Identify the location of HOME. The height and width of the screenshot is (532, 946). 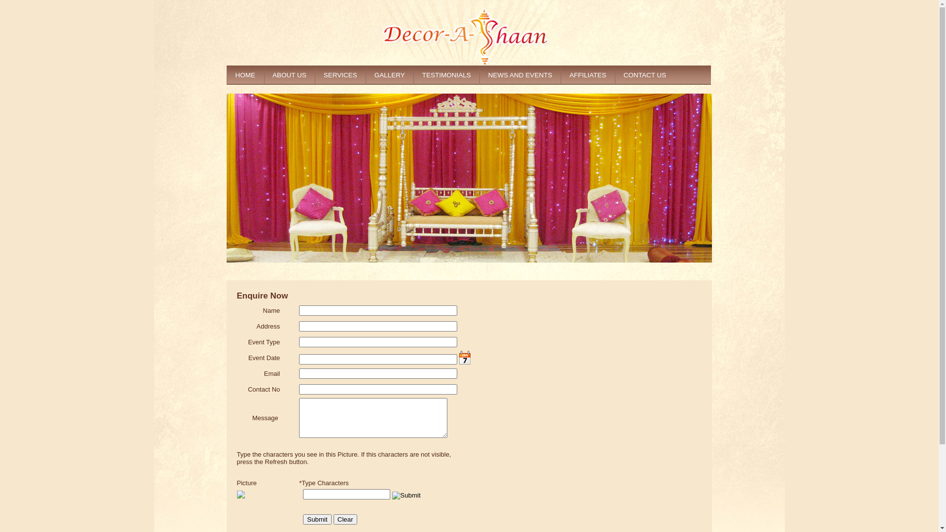
(245, 75).